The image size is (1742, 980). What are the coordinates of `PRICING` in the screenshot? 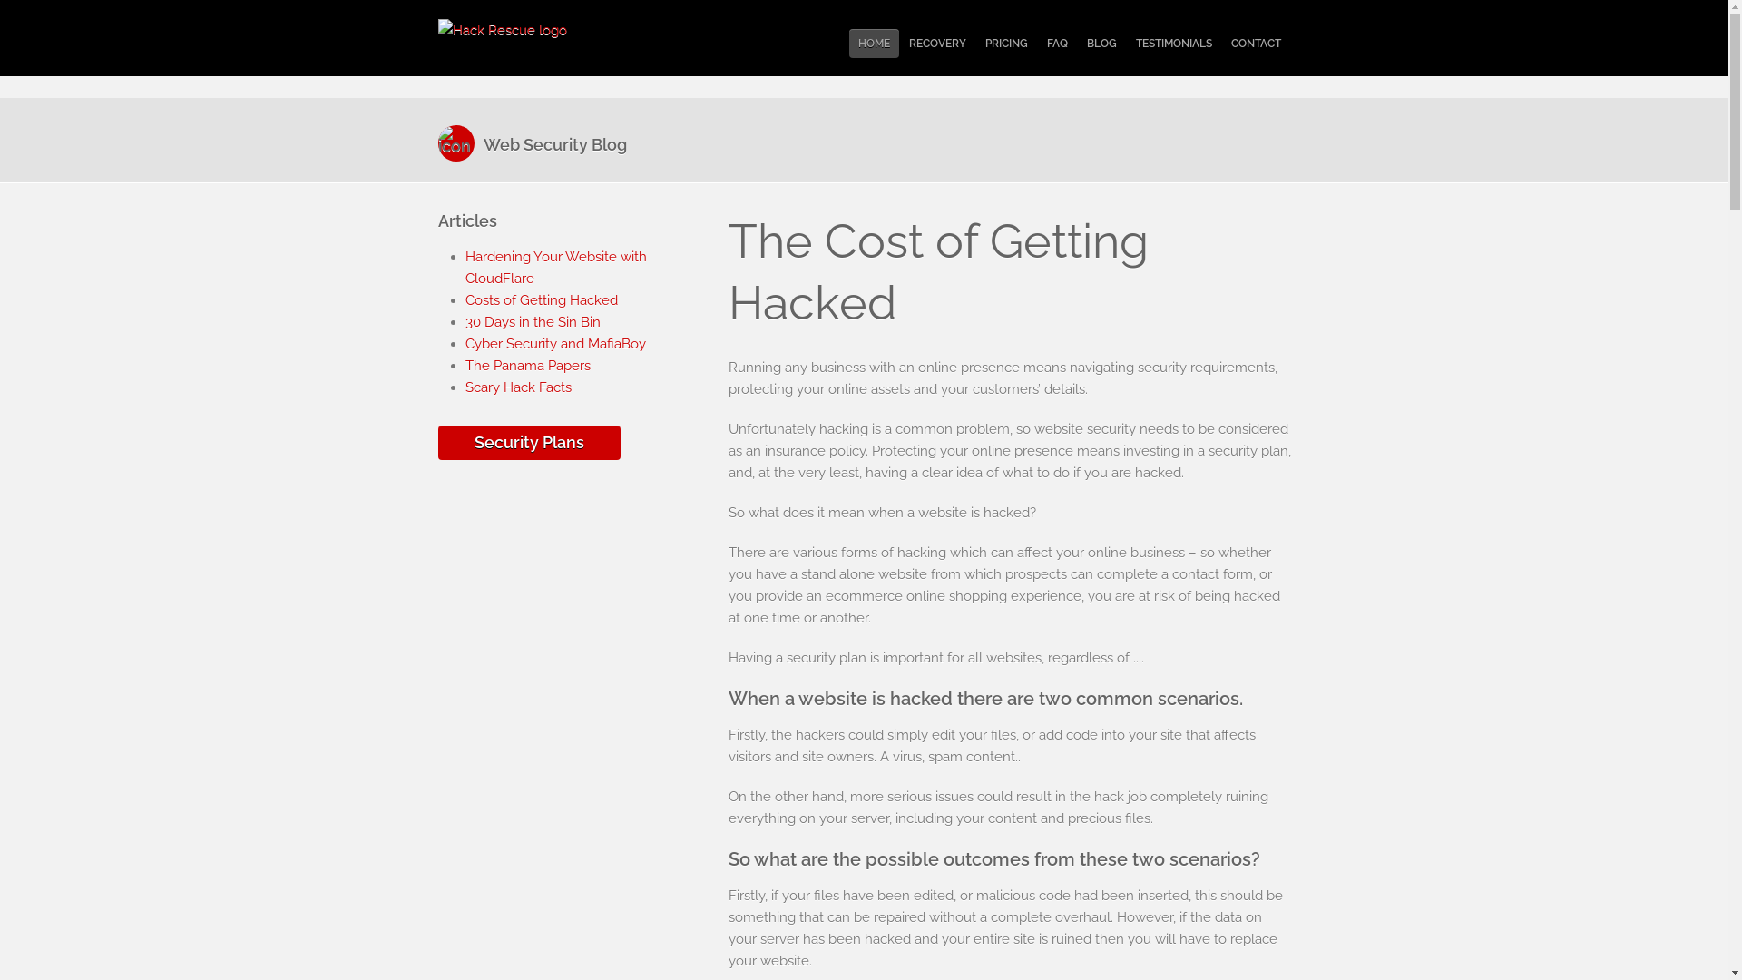 It's located at (1007, 44).